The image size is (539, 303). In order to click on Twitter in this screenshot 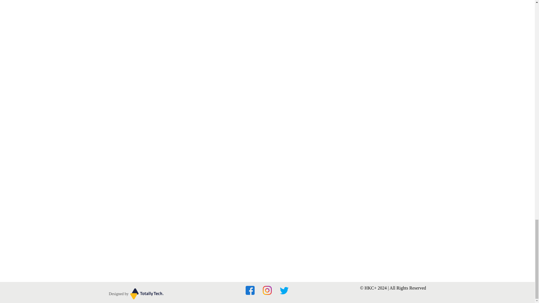, I will do `click(284, 293)`.